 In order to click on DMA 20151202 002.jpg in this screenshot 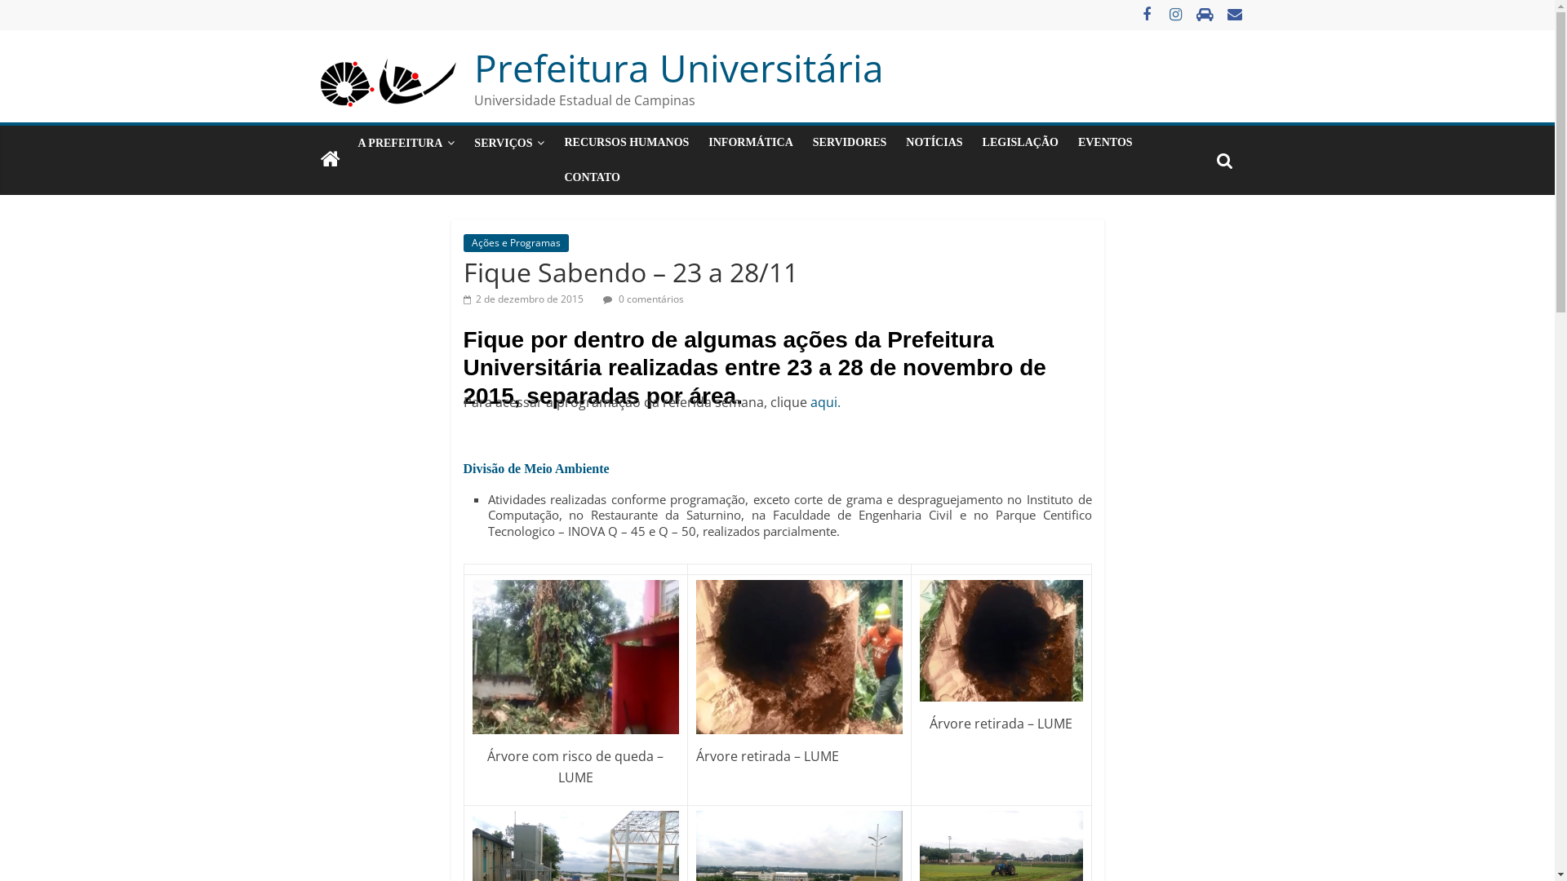, I will do `click(800, 657)`.